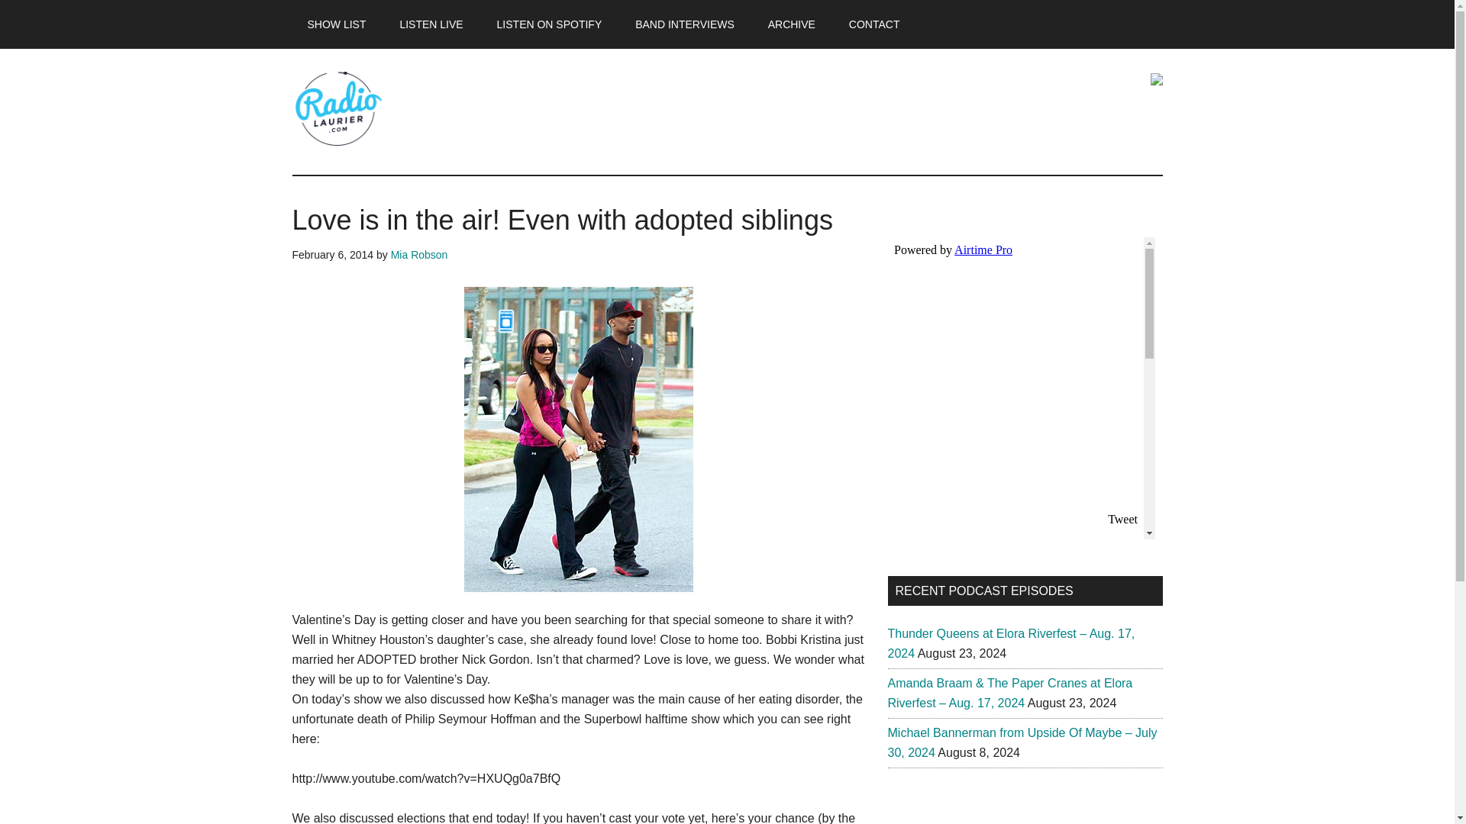 The height and width of the screenshot is (824, 1466). I want to click on BAND INTERVIEWS, so click(684, 24).